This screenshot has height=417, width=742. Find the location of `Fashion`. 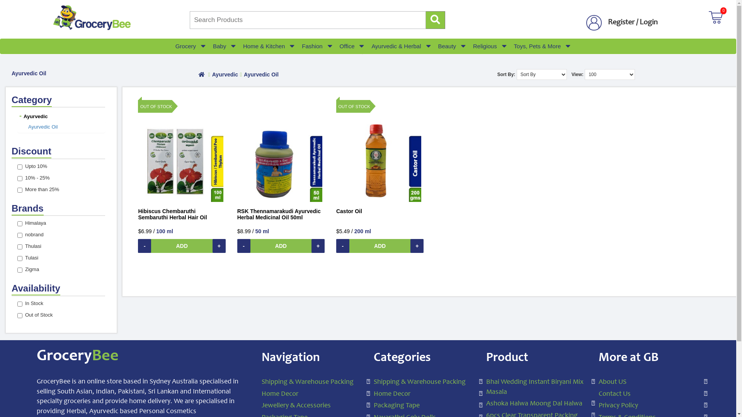

Fashion is located at coordinates (312, 46).